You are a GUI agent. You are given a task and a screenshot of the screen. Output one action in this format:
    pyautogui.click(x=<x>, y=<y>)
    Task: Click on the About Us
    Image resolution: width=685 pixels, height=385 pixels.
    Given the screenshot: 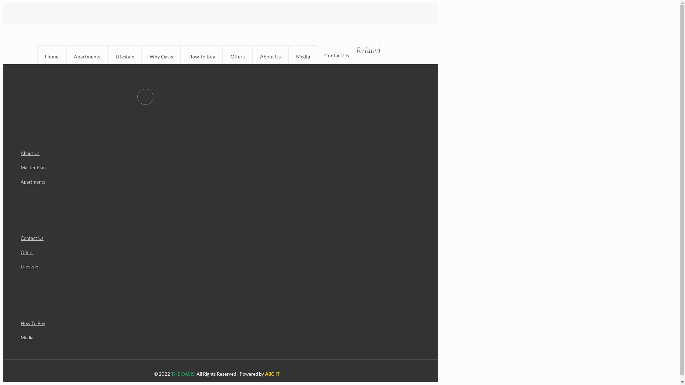 What is the action you would take?
    pyautogui.click(x=224, y=153)
    